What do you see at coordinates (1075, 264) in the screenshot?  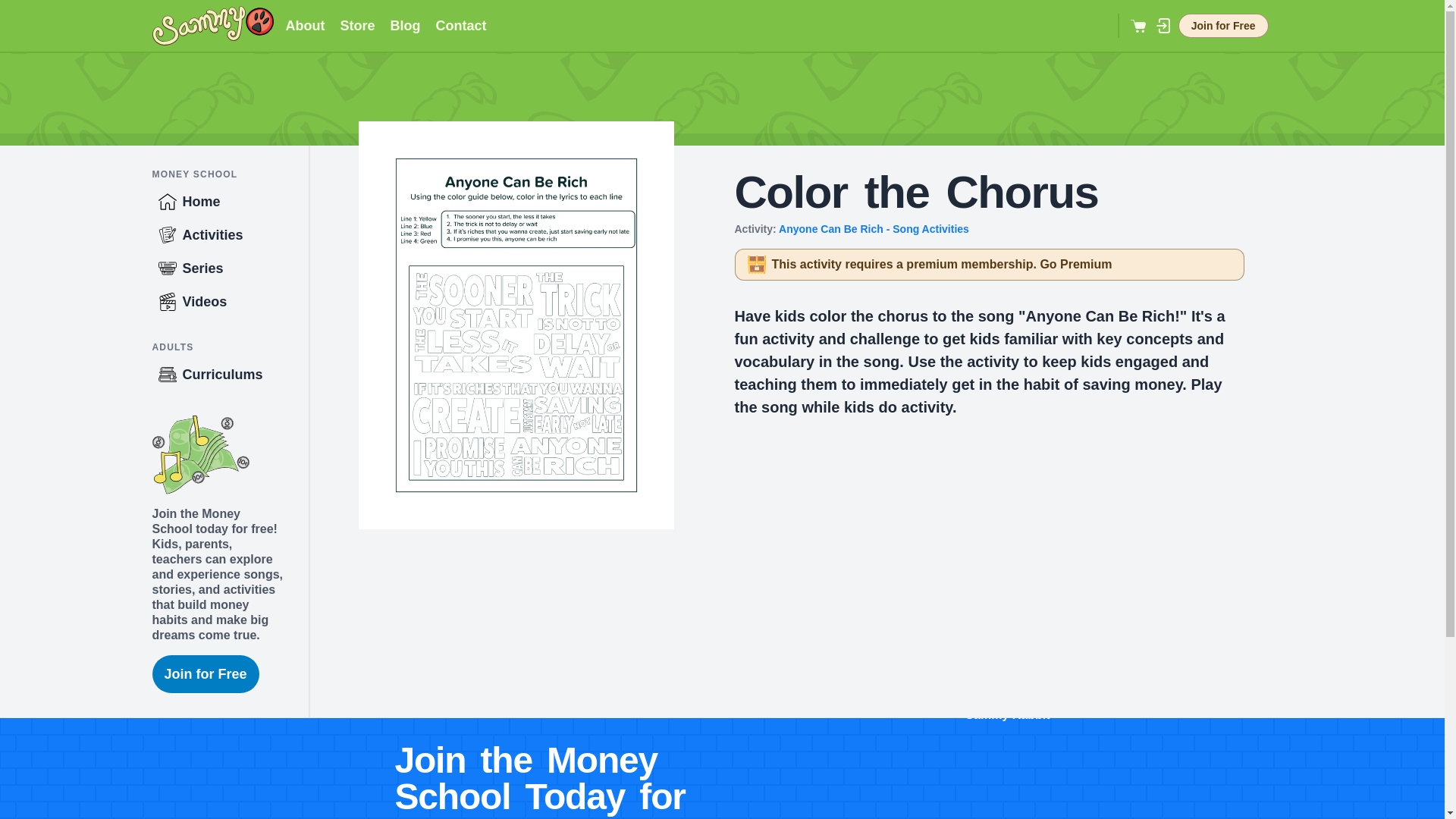 I see `Go Premium` at bounding box center [1075, 264].